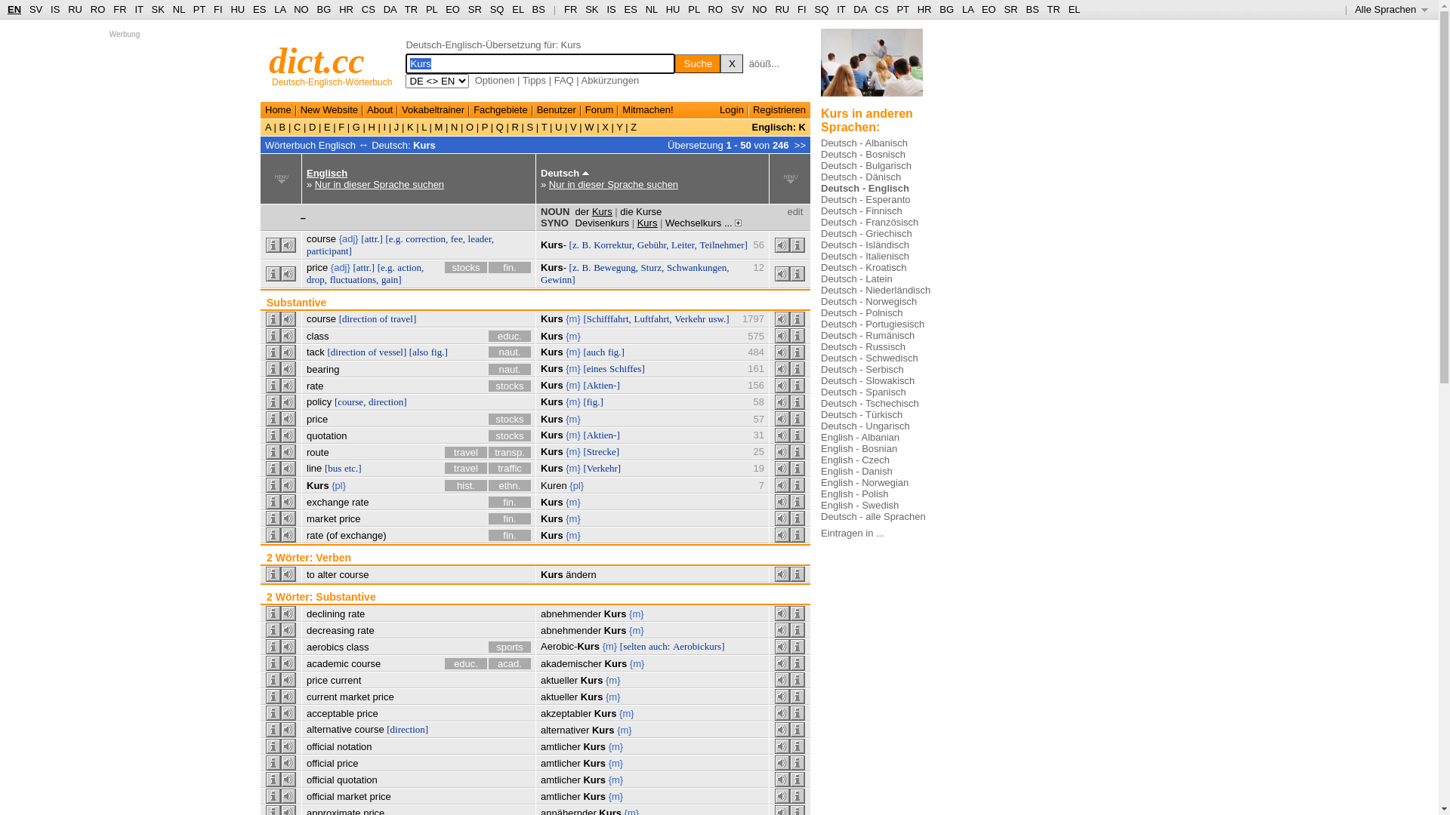 The image size is (1450, 815). Describe the element at coordinates (317, 420) in the screenshot. I see `price` at that location.